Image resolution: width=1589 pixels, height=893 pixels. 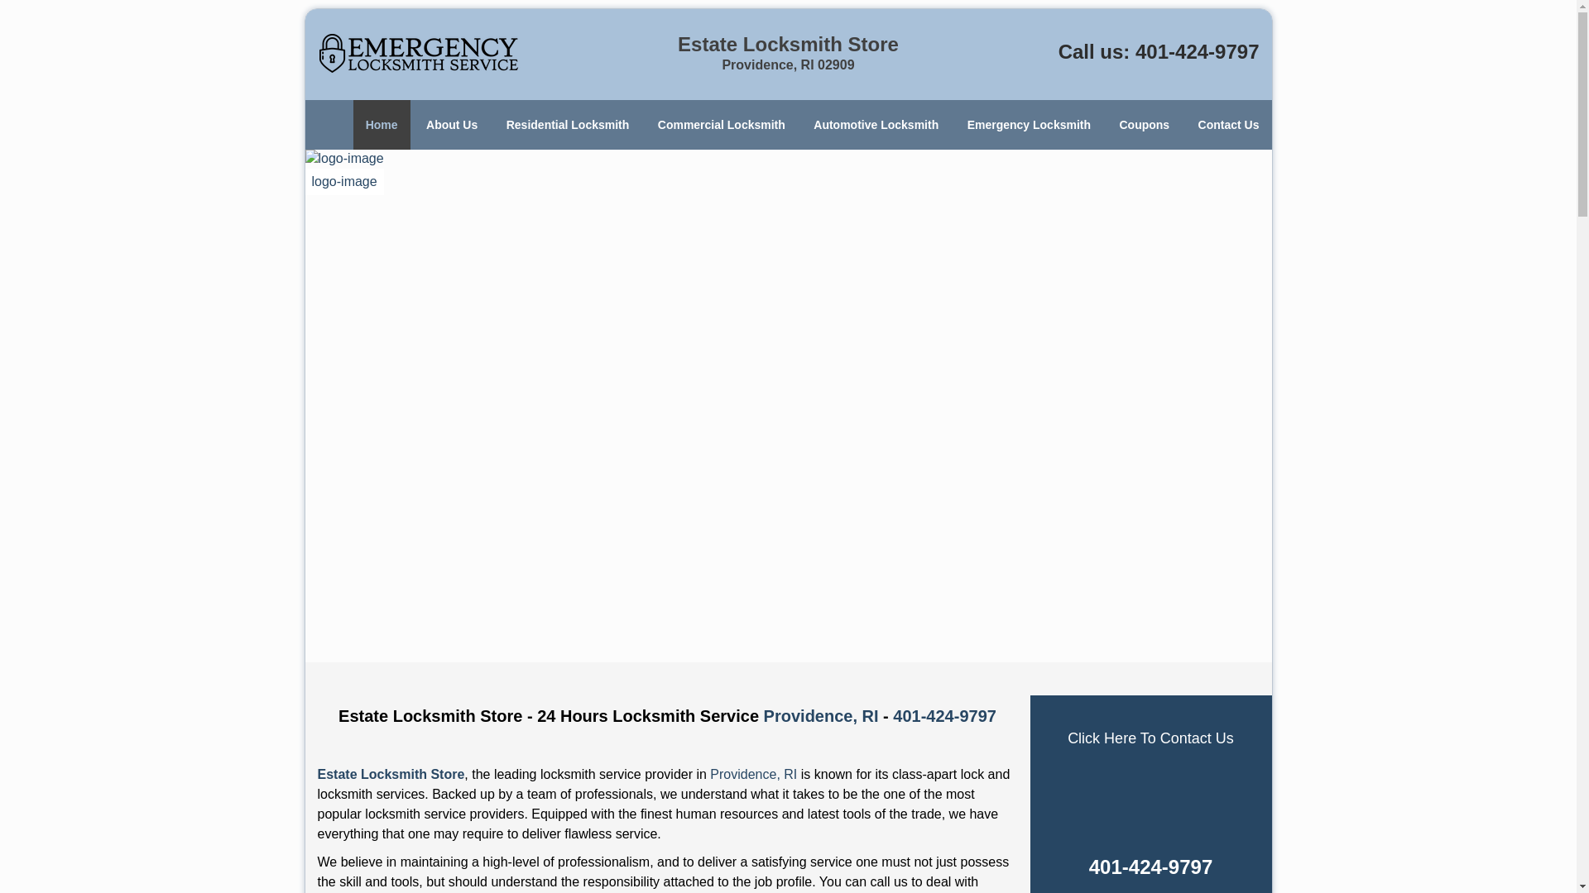 What do you see at coordinates (1028, 124) in the screenshot?
I see `Emergency Locksmith` at bounding box center [1028, 124].